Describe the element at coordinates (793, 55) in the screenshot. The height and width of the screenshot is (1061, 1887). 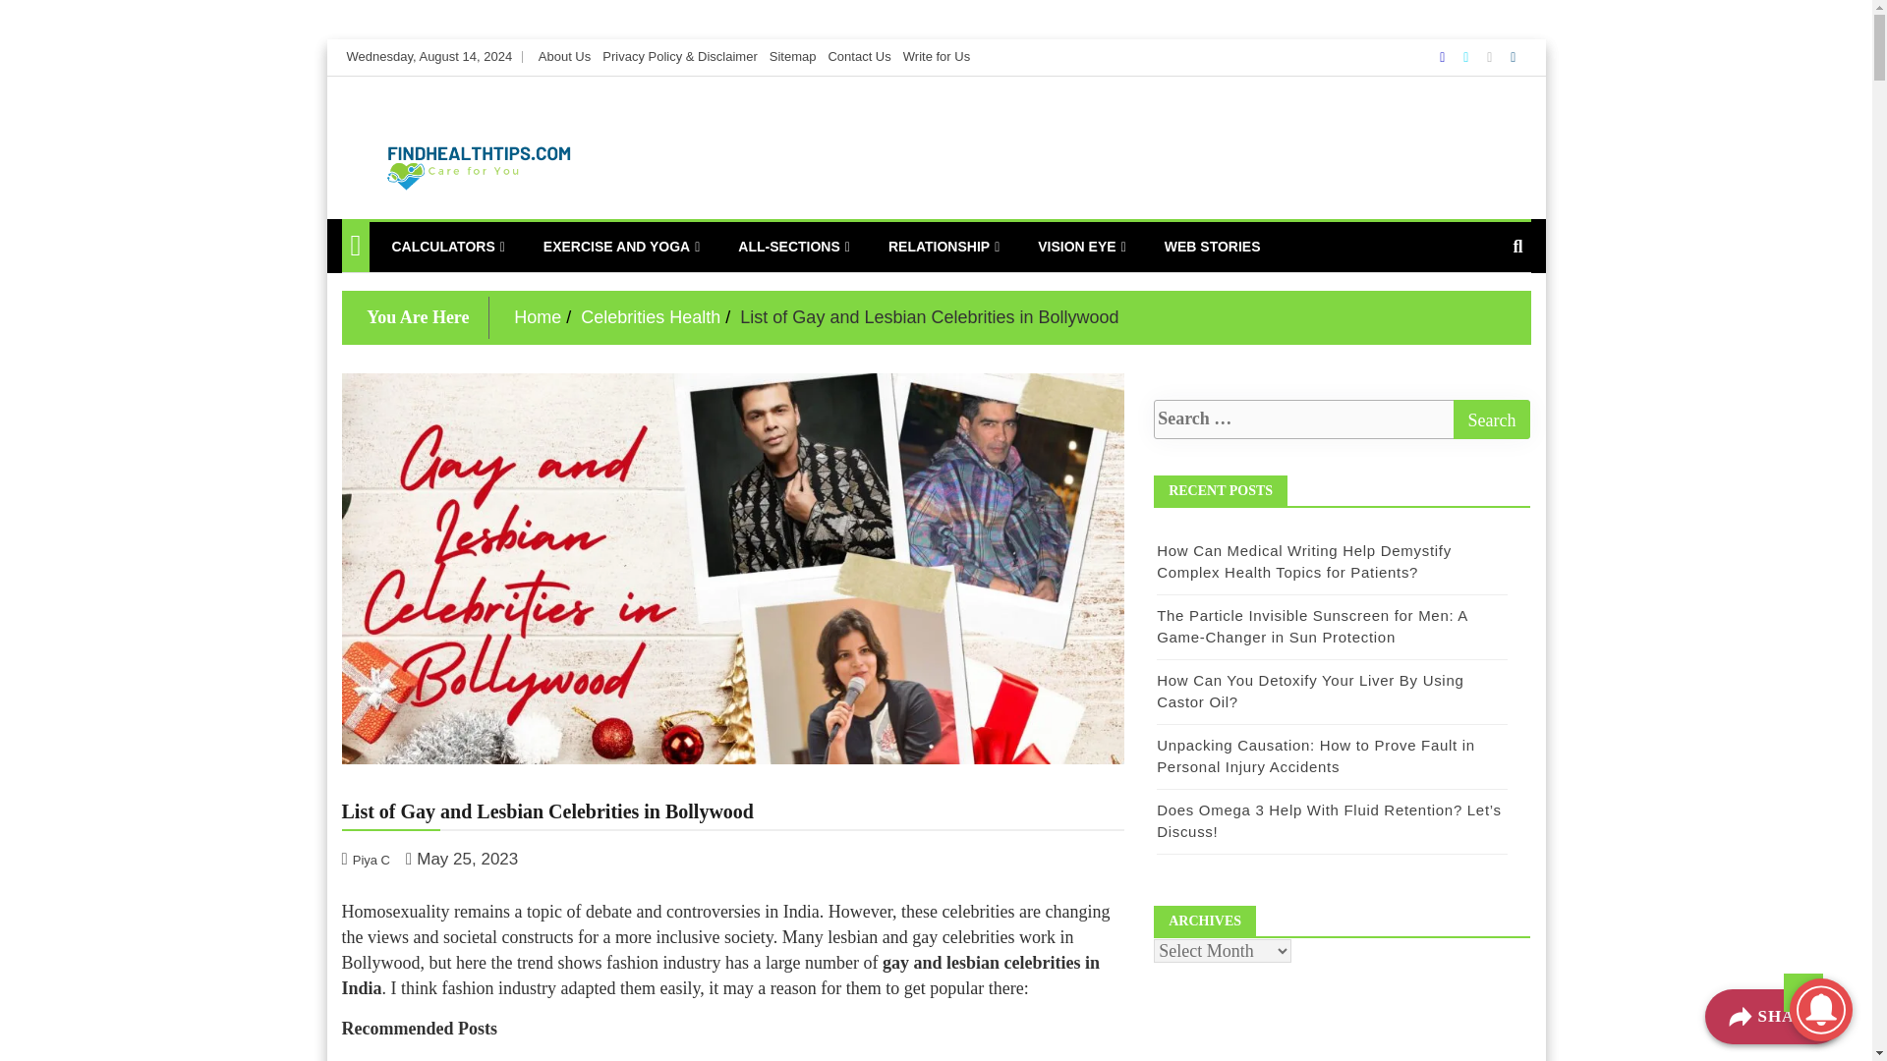
I see `Sitemap` at that location.